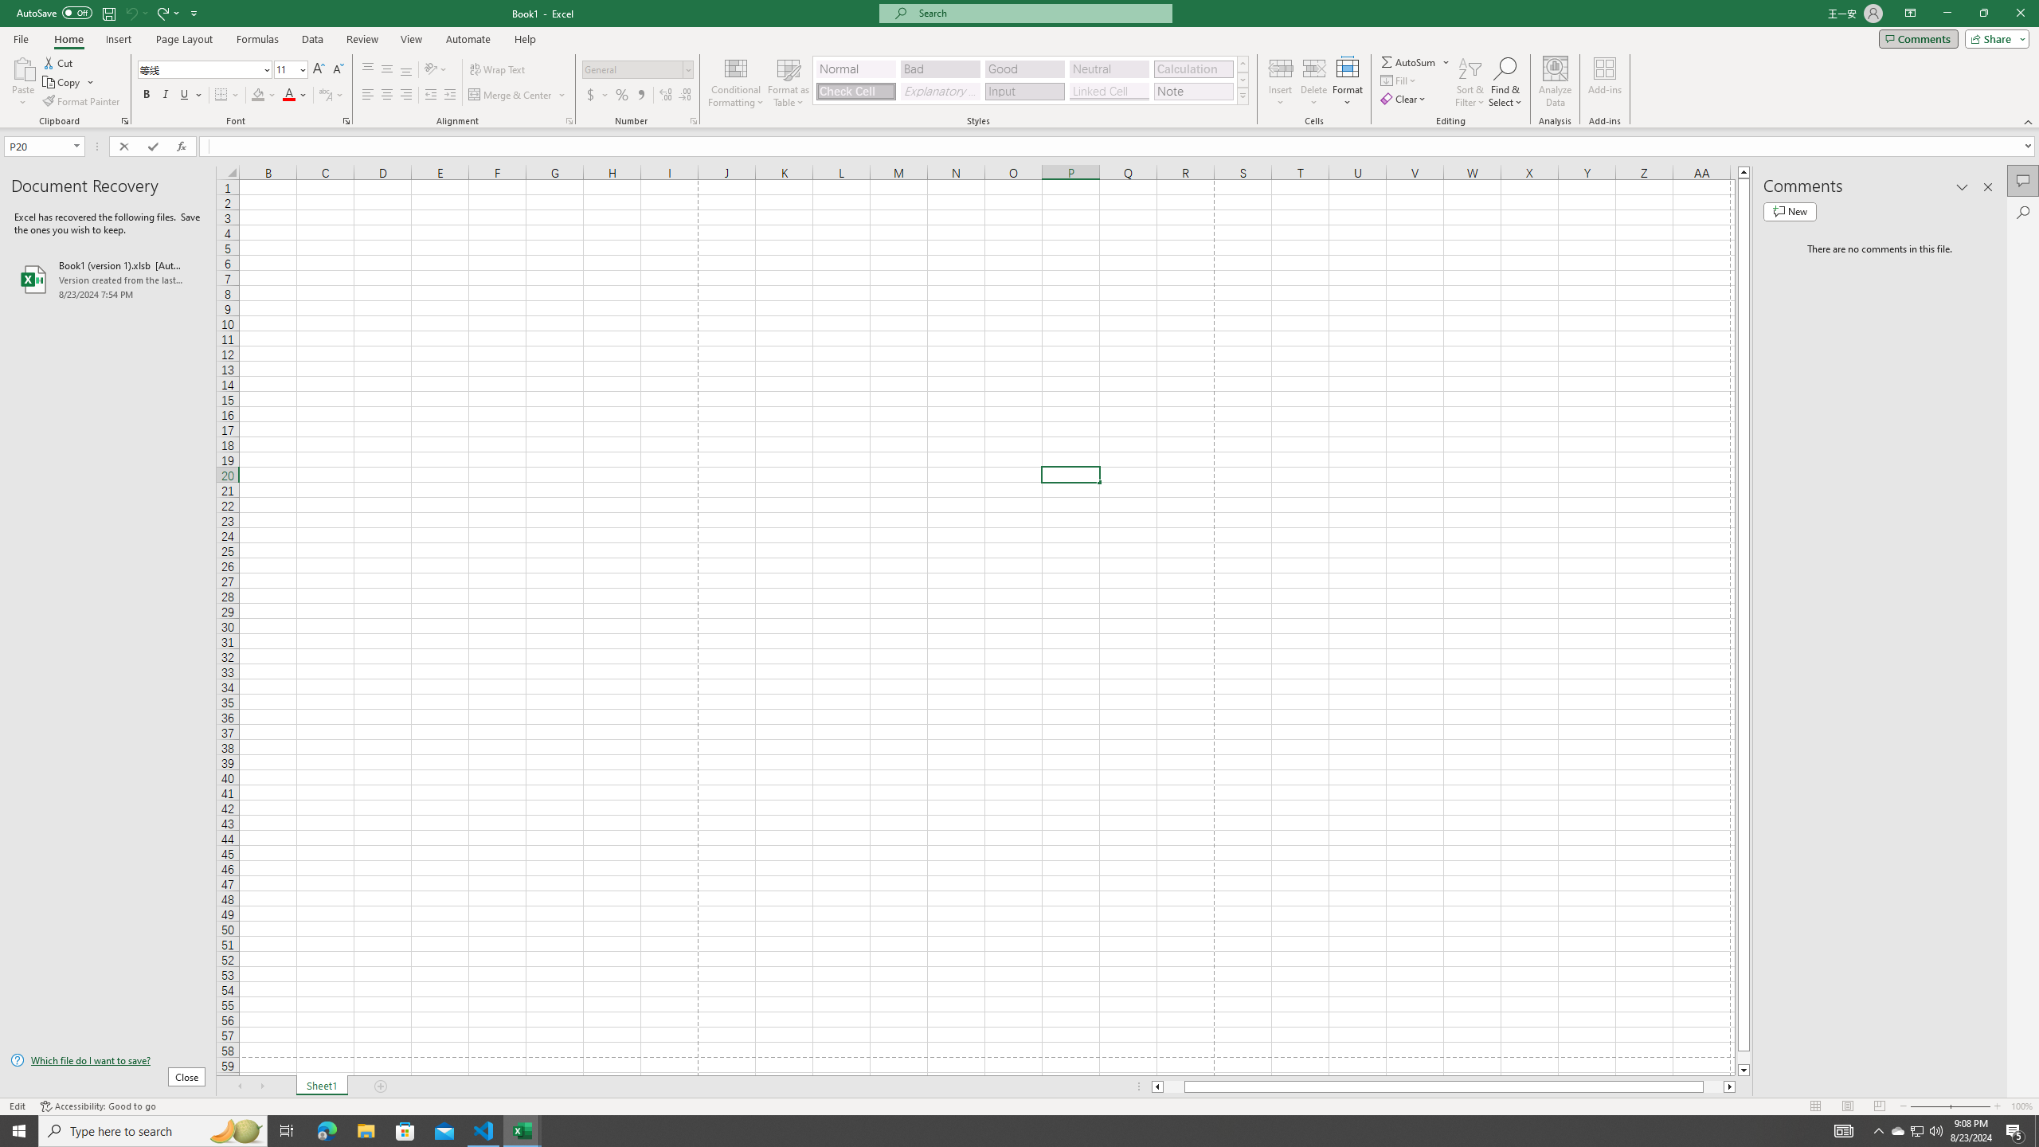 The height and width of the screenshot is (1147, 2039). I want to click on Bottom Border, so click(221, 96).